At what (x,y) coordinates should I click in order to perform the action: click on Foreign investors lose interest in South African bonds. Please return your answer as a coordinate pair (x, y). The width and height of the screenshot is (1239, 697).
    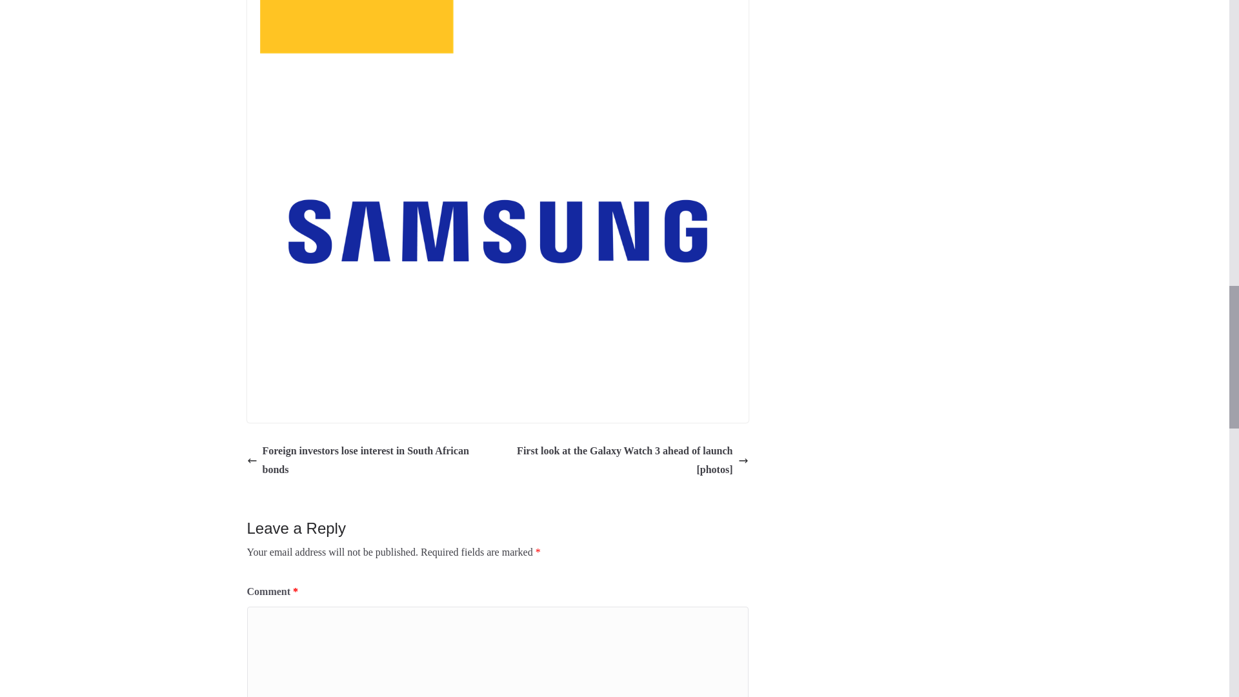
    Looking at the image, I should click on (368, 461).